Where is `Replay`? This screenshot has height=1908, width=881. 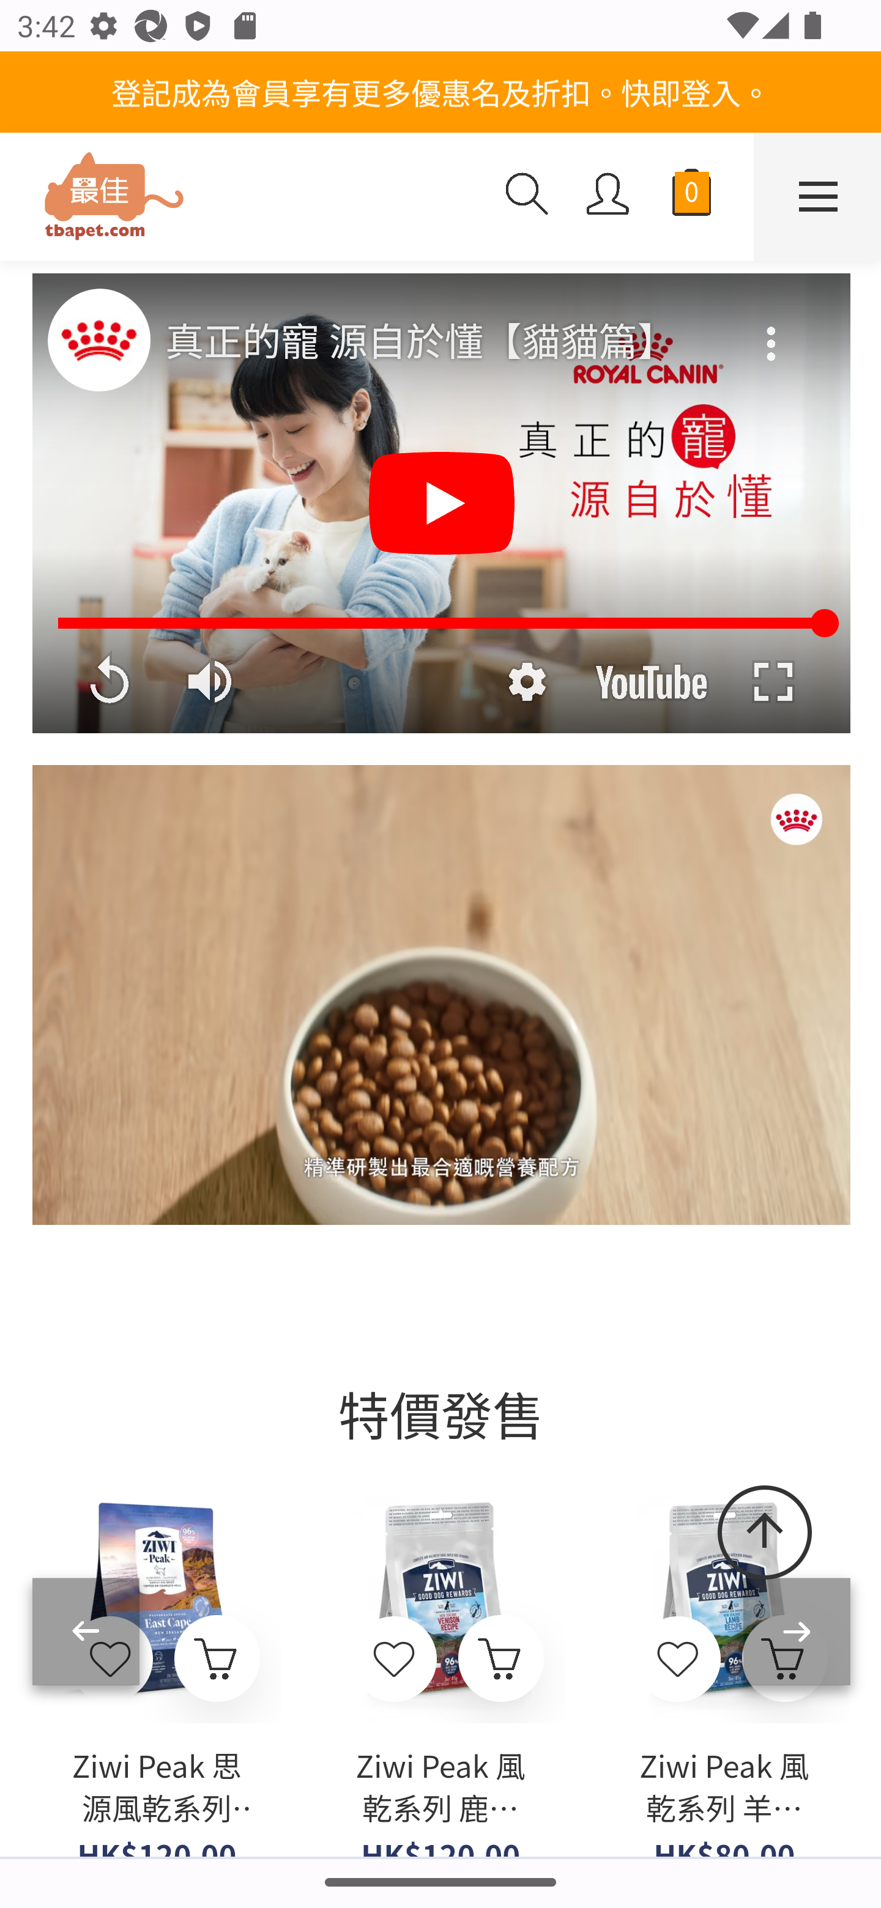 Replay is located at coordinates (109, 682).